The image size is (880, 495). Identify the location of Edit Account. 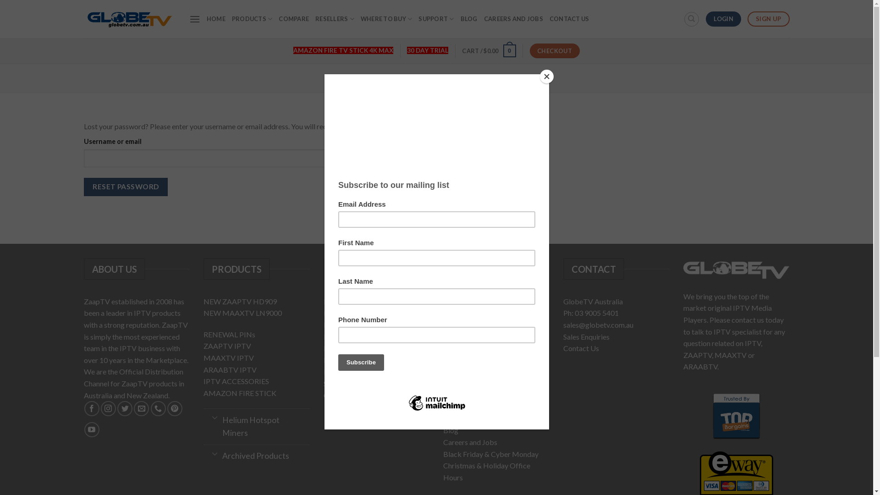
(344, 336).